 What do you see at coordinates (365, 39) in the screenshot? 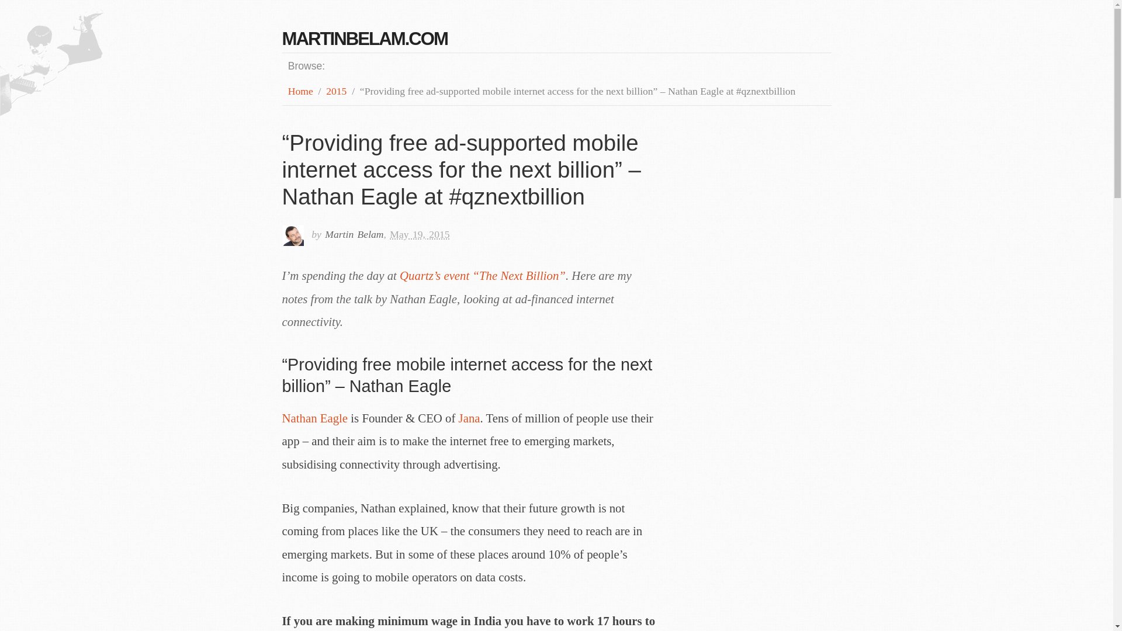
I see `martinbelam.com` at bounding box center [365, 39].